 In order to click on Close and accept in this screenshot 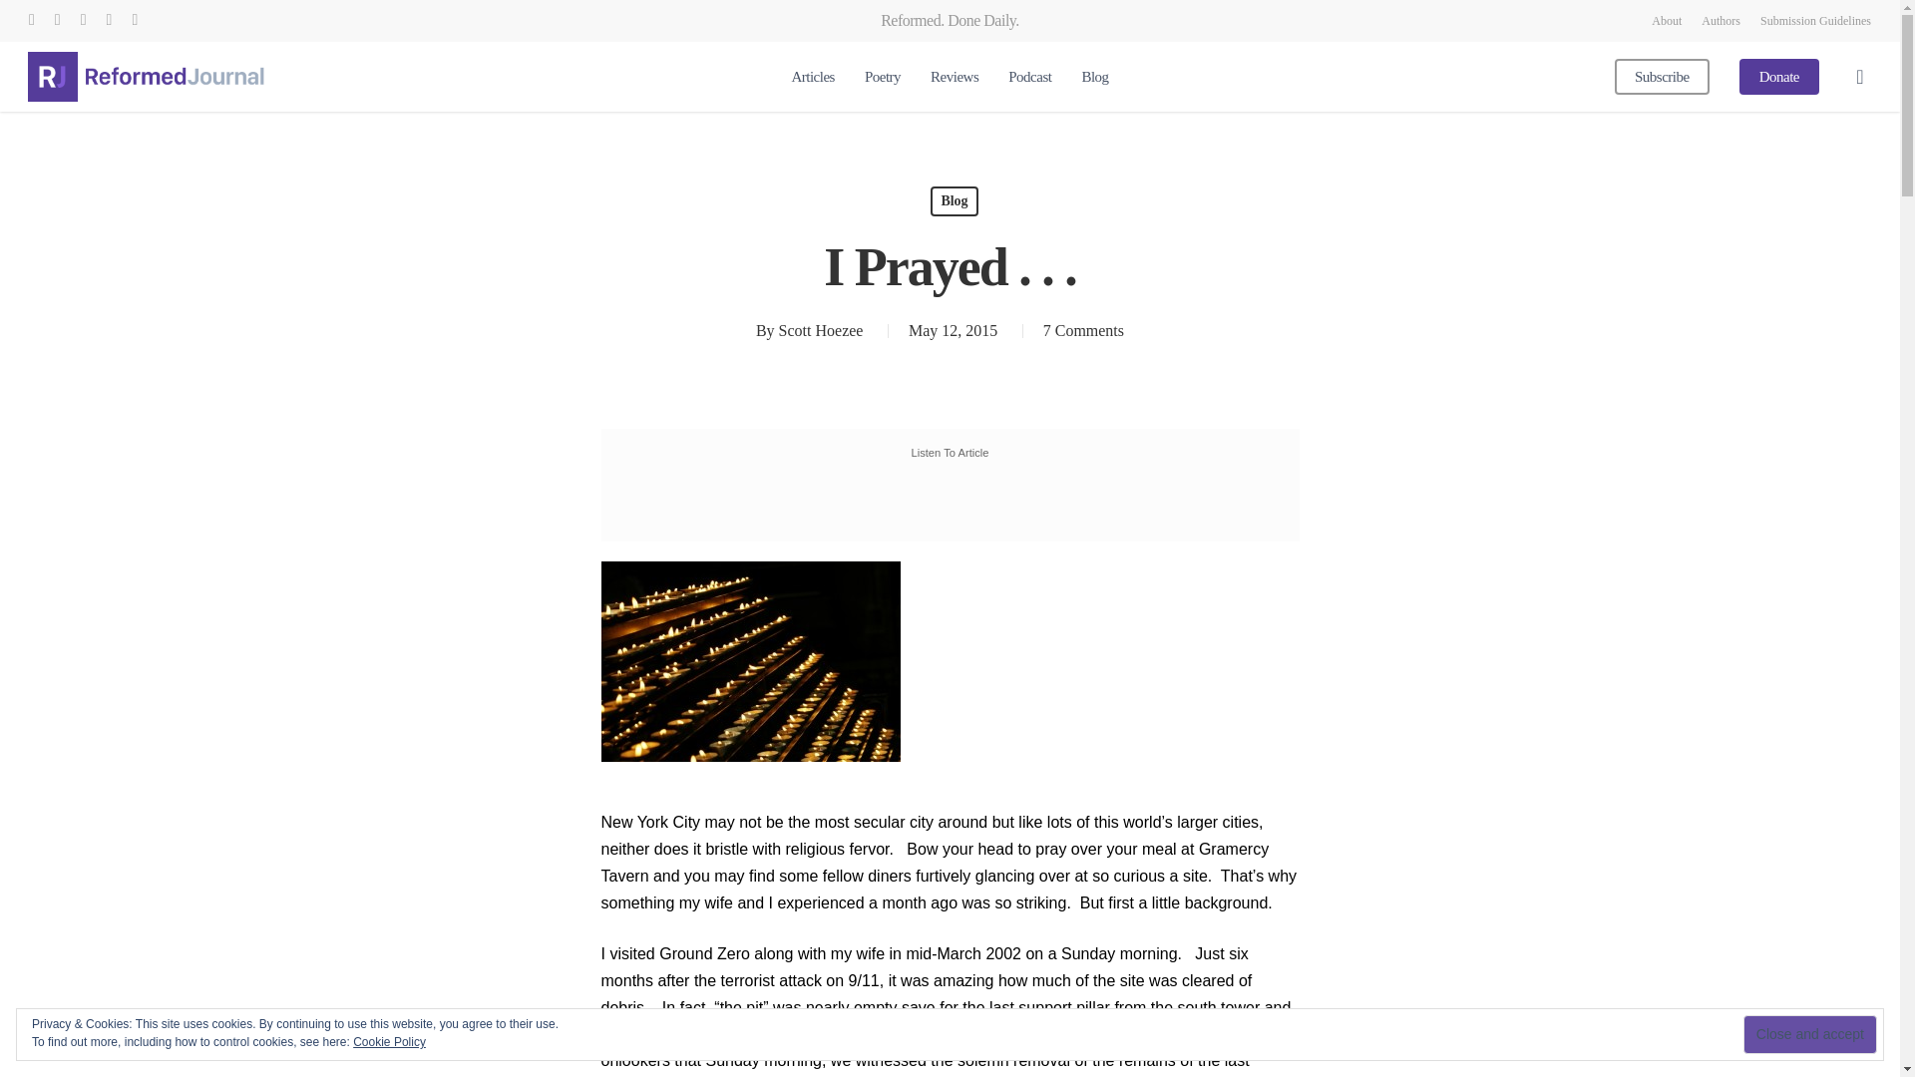, I will do `click(1809, 1035)`.